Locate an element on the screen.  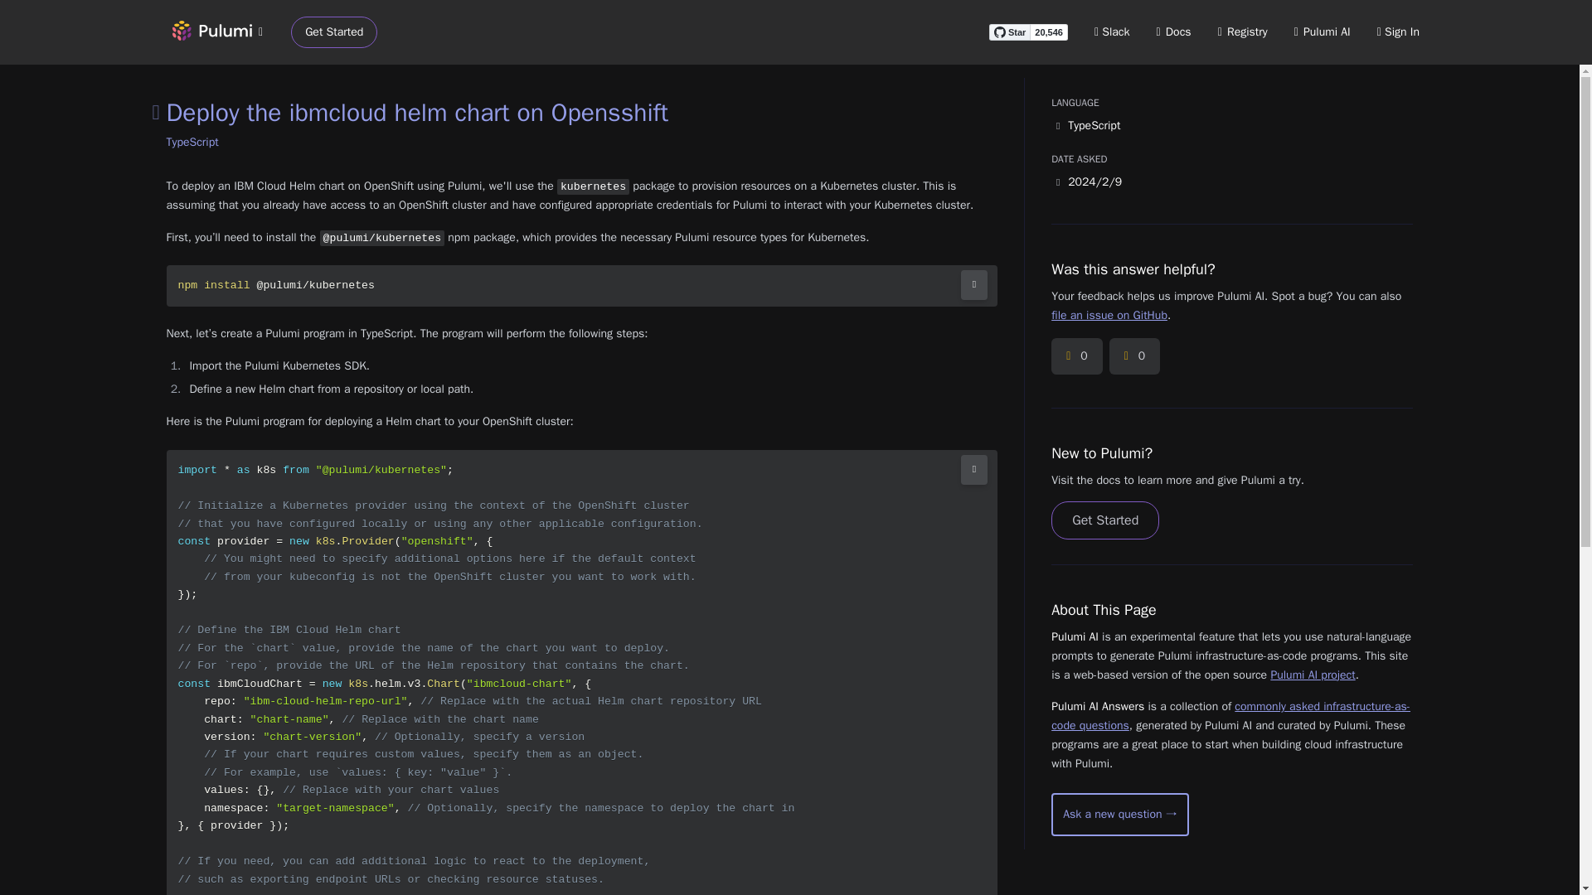
Pulumi AI is located at coordinates (1322, 31).